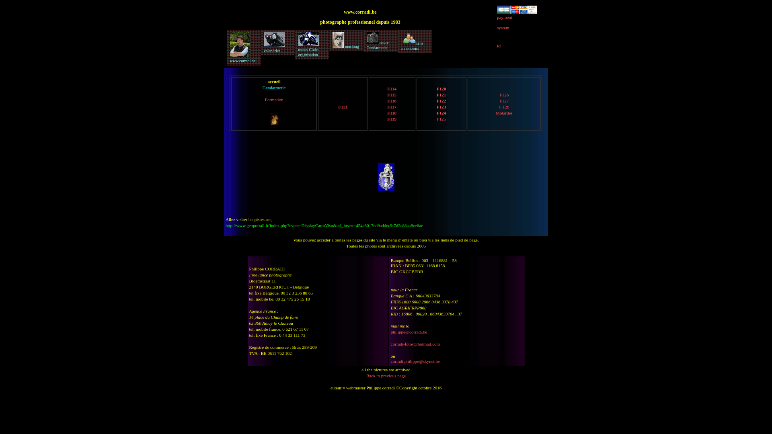 Image resolution: width=772 pixels, height=434 pixels. What do you see at coordinates (499, 46) in the screenshot?
I see `ici` at bounding box center [499, 46].